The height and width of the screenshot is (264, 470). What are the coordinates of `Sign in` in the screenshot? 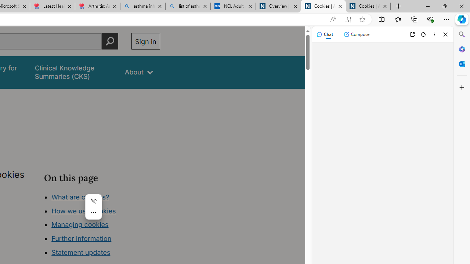 It's located at (145, 41).